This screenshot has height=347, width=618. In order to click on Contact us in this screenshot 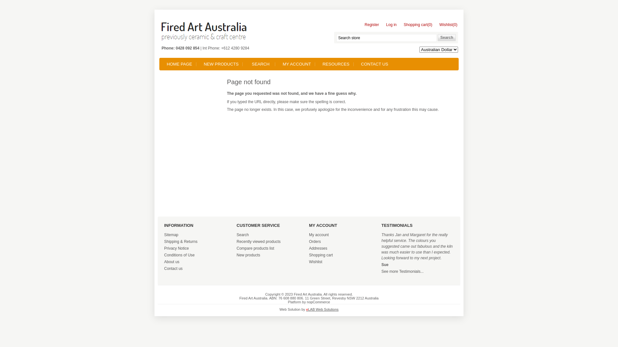, I will do `click(173, 269)`.